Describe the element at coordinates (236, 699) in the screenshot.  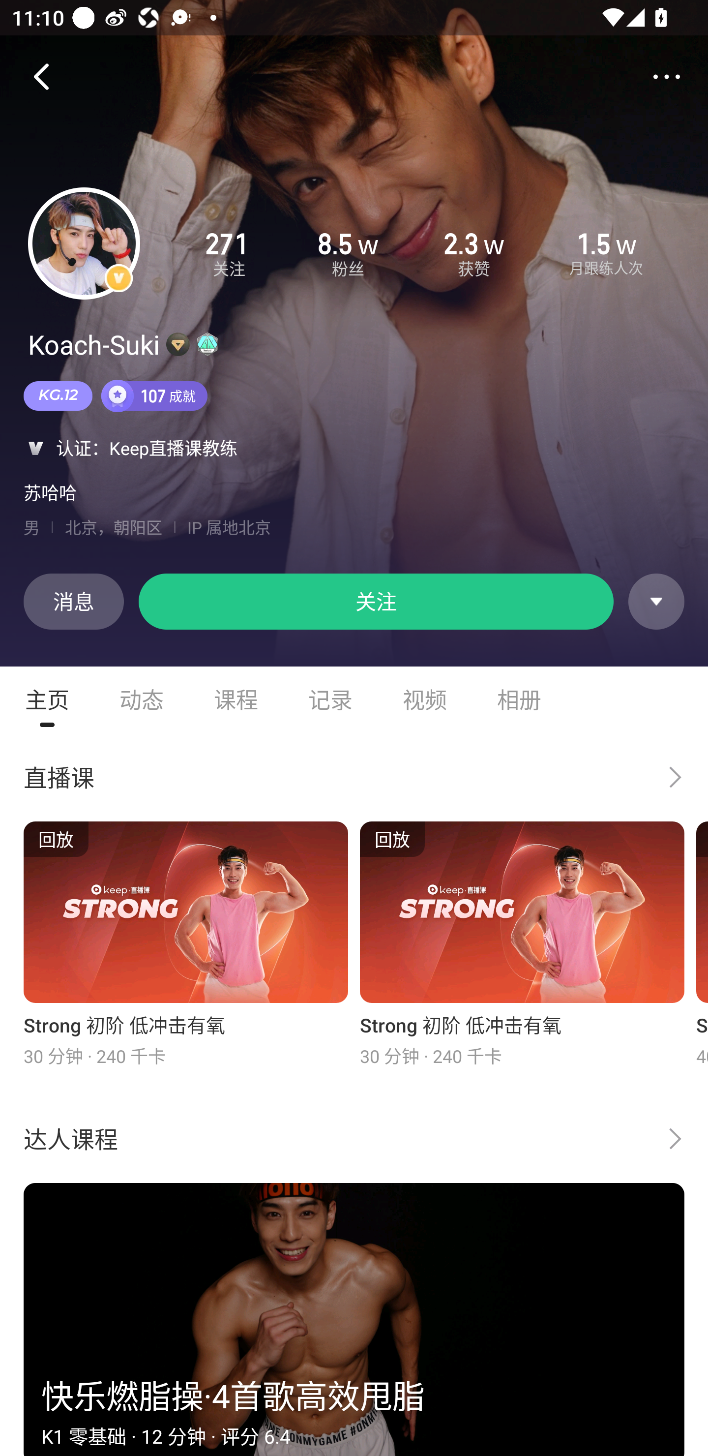
I see `课程` at that location.